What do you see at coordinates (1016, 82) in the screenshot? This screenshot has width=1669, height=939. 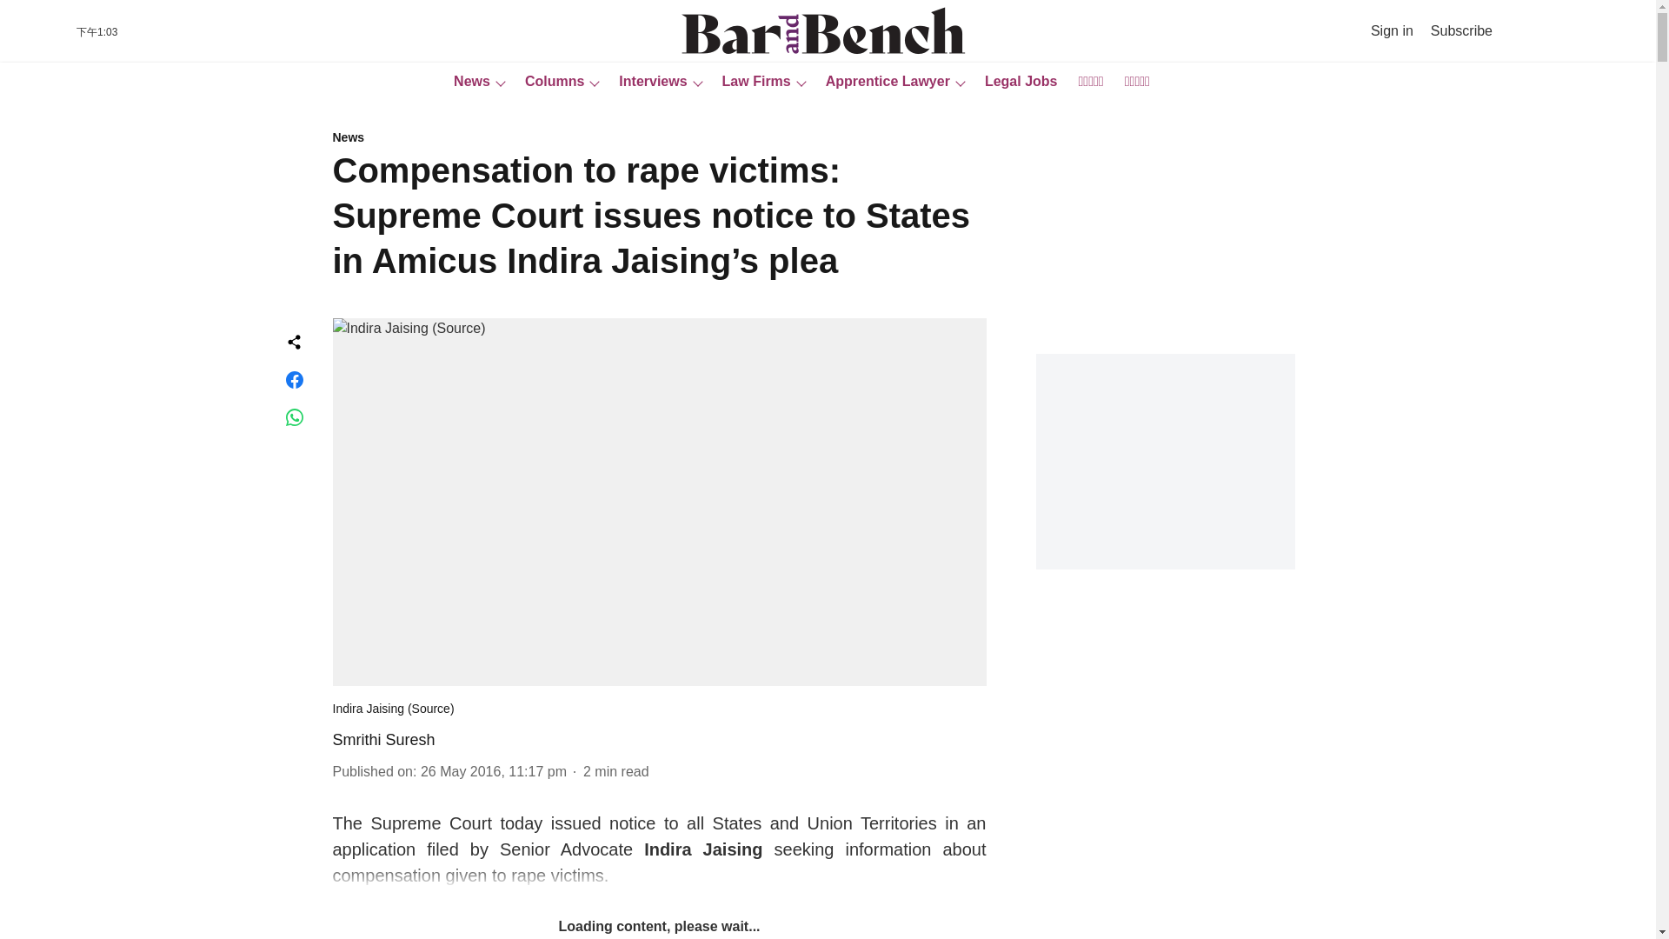 I see `Legal Jobs` at bounding box center [1016, 82].